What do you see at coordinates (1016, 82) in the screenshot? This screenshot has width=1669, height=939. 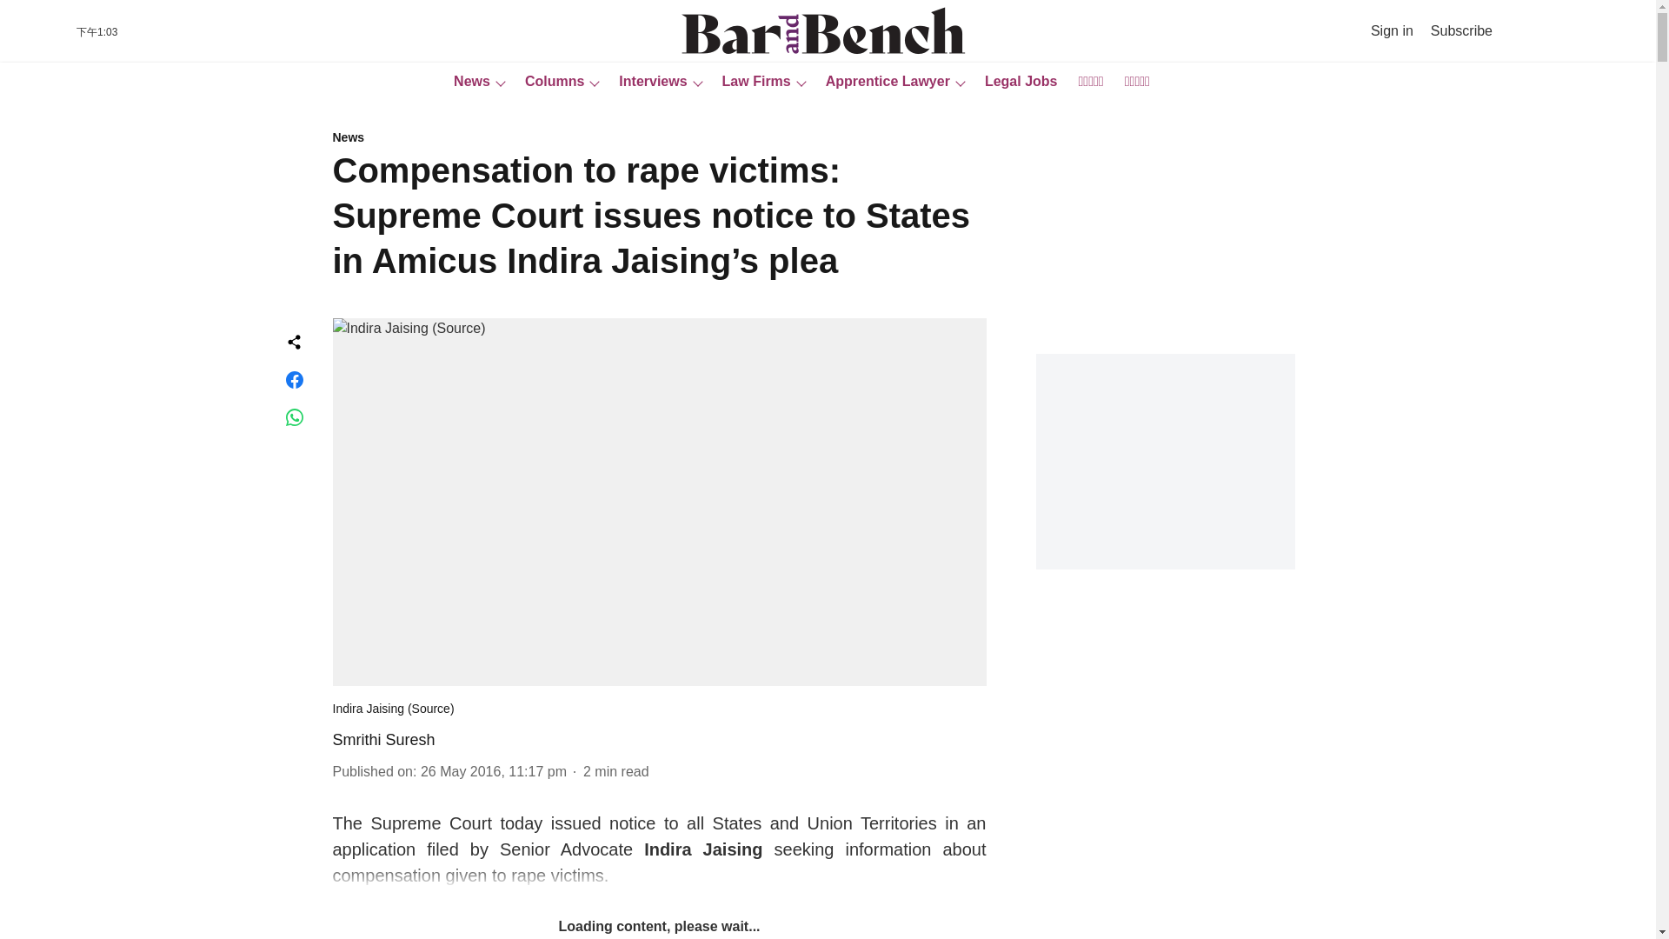 I see `Legal Jobs` at bounding box center [1016, 82].